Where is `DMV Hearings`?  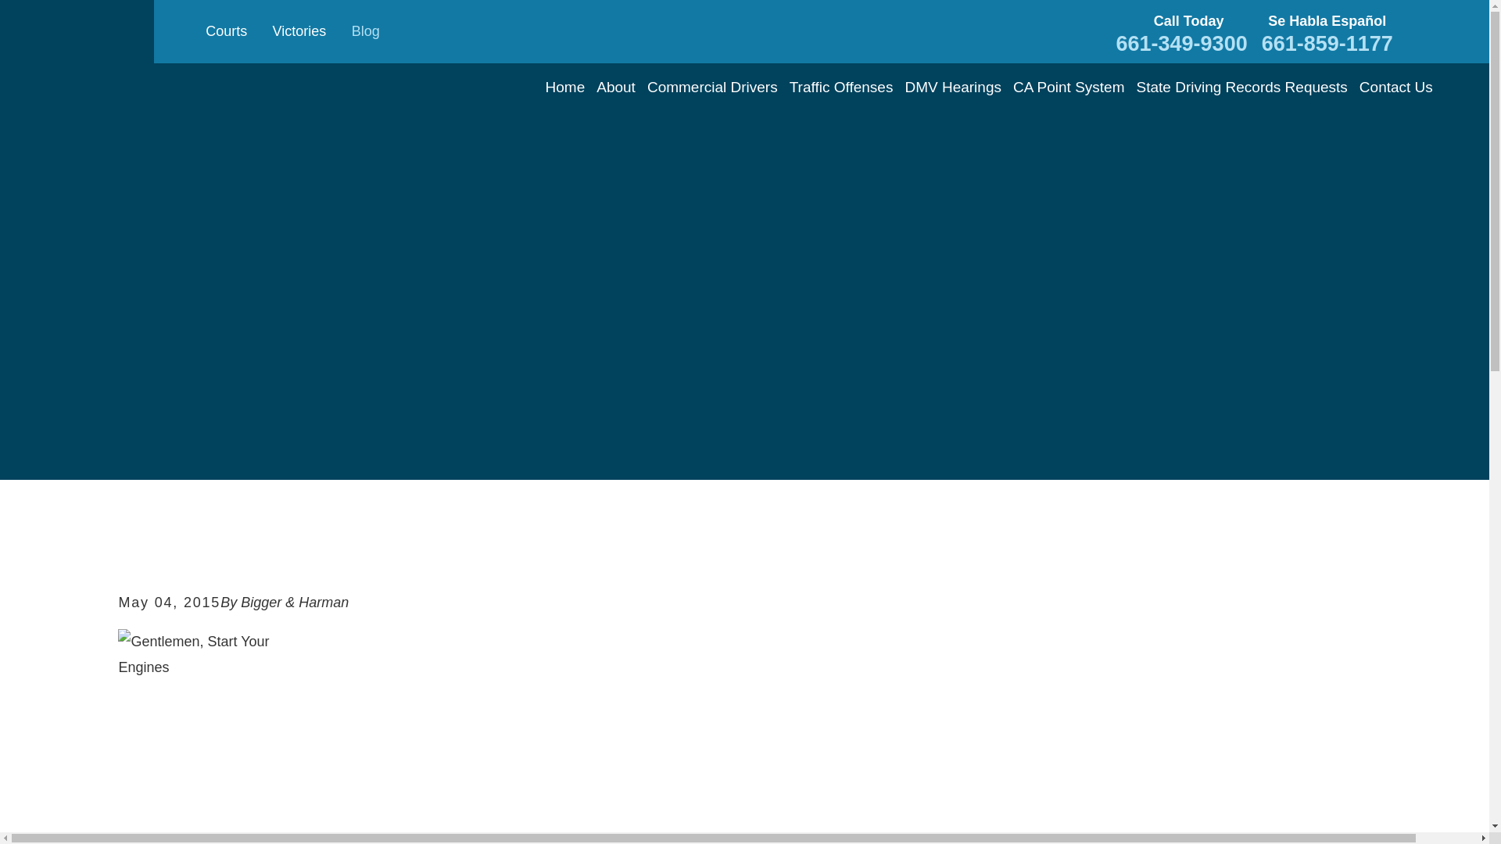 DMV Hearings is located at coordinates (952, 88).